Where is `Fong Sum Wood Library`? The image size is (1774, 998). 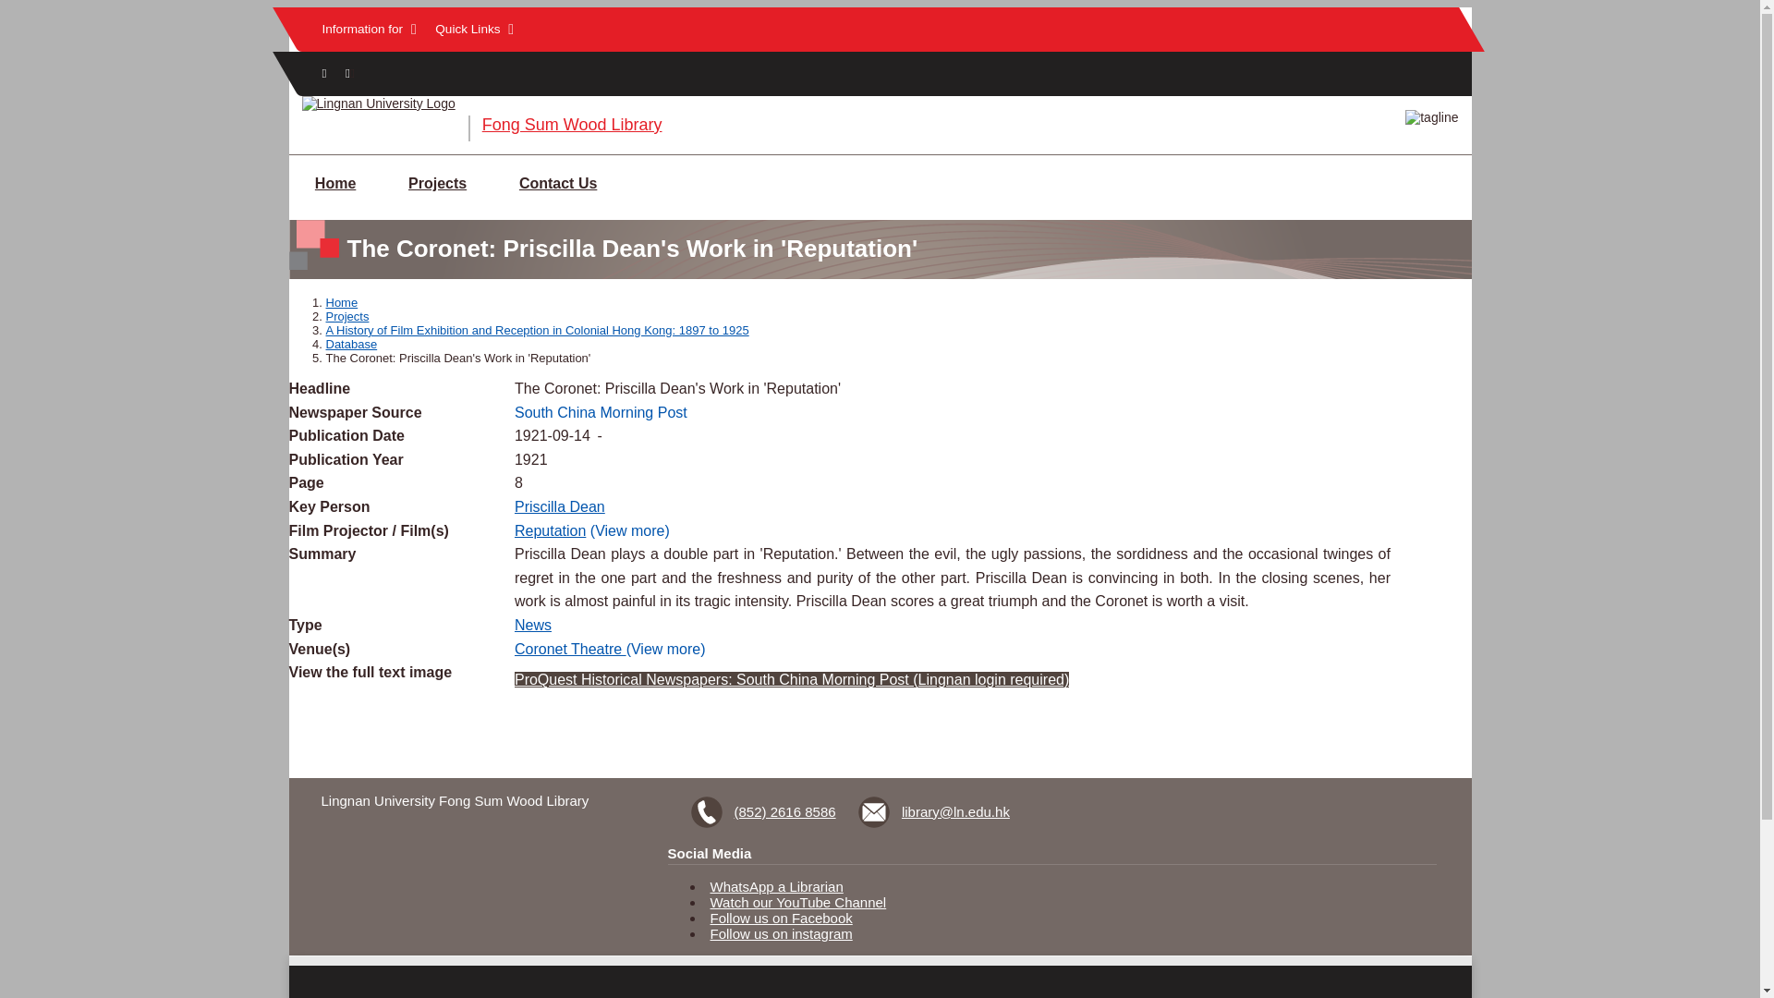
Fong Sum Wood Library is located at coordinates (572, 124).